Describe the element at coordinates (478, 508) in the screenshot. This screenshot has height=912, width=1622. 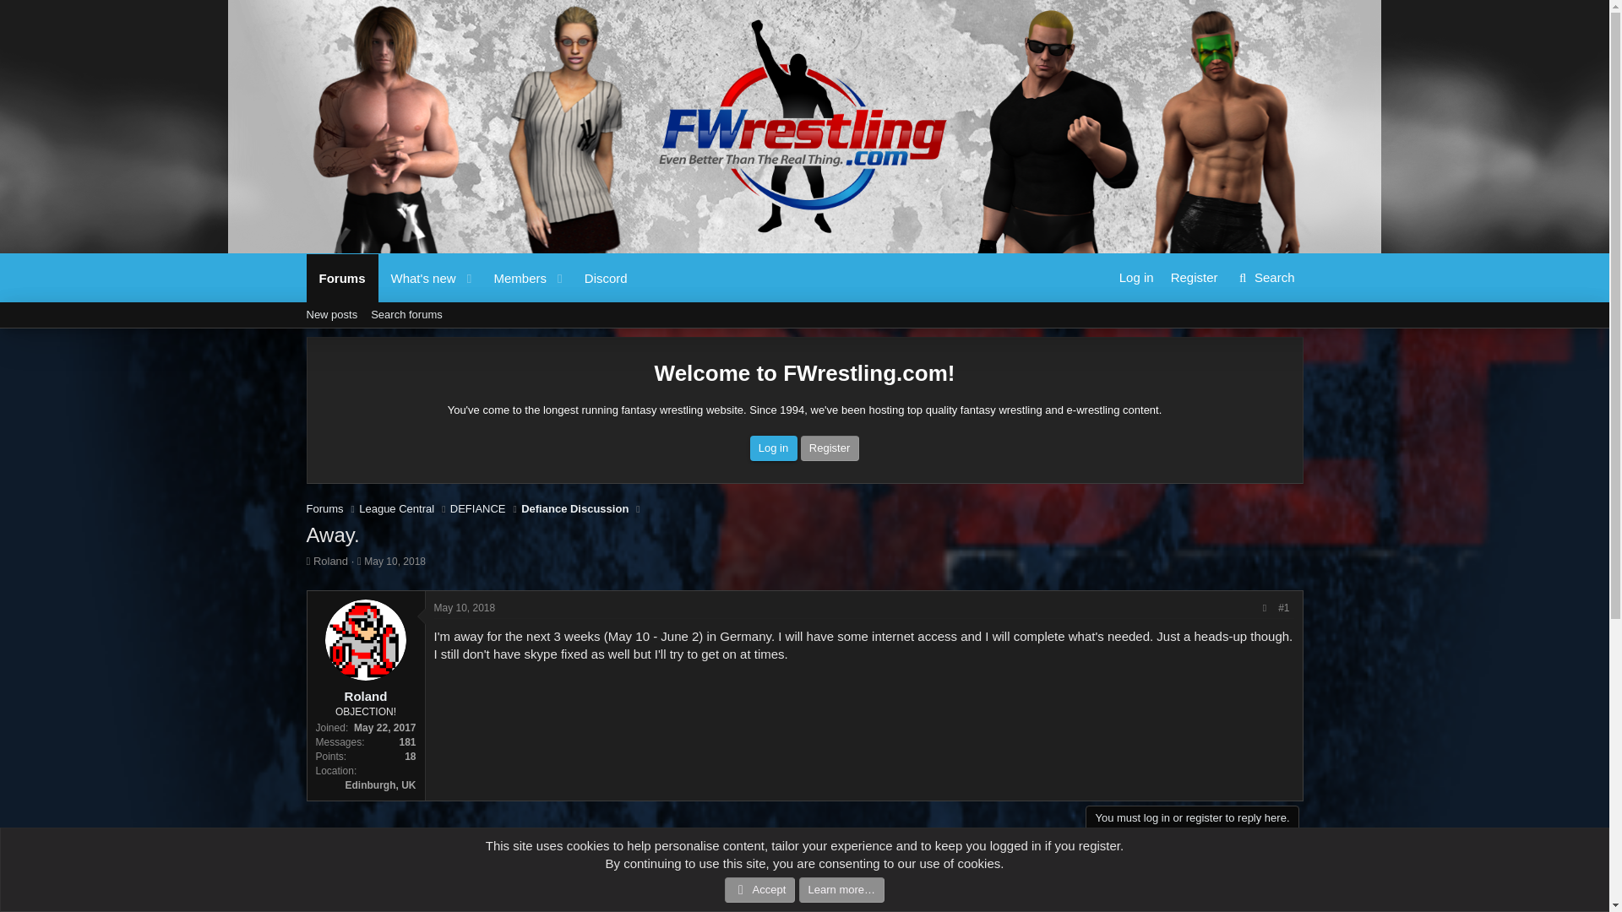
I see `Search` at that location.